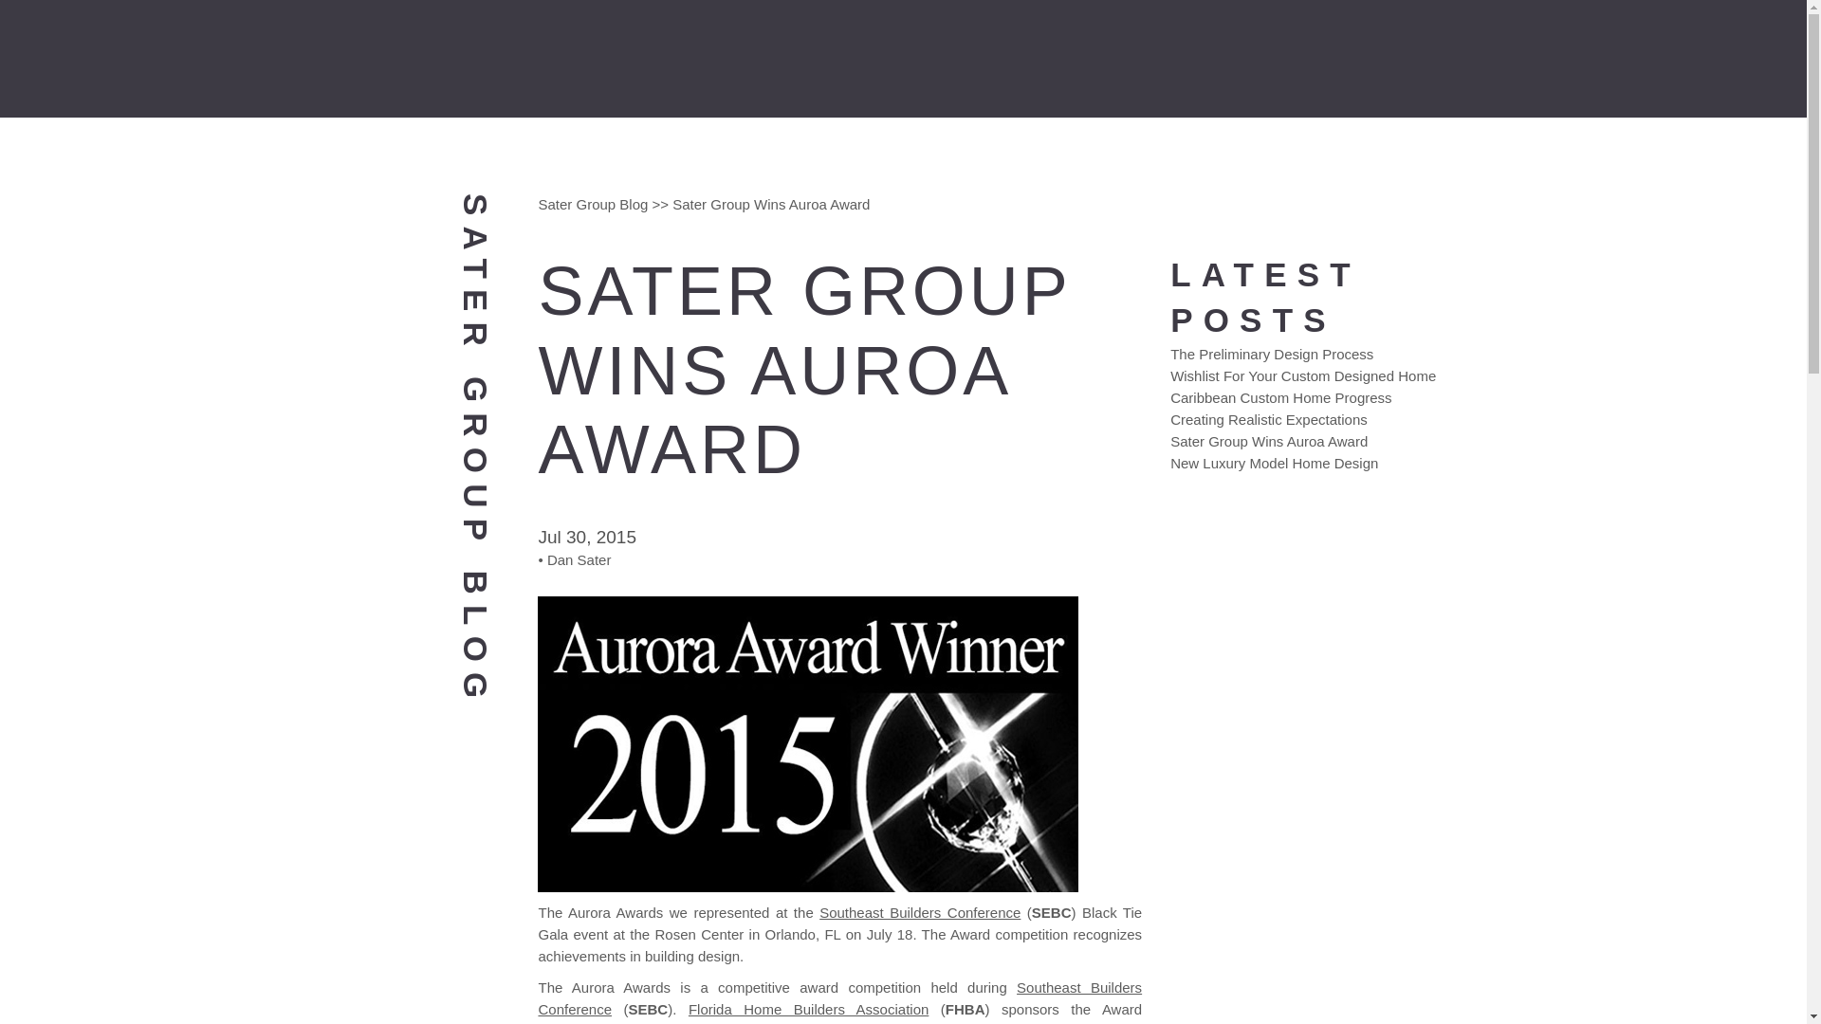 The height and width of the screenshot is (1024, 1821). Describe the element at coordinates (920, 912) in the screenshot. I see `Southeast Builders Conference` at that location.